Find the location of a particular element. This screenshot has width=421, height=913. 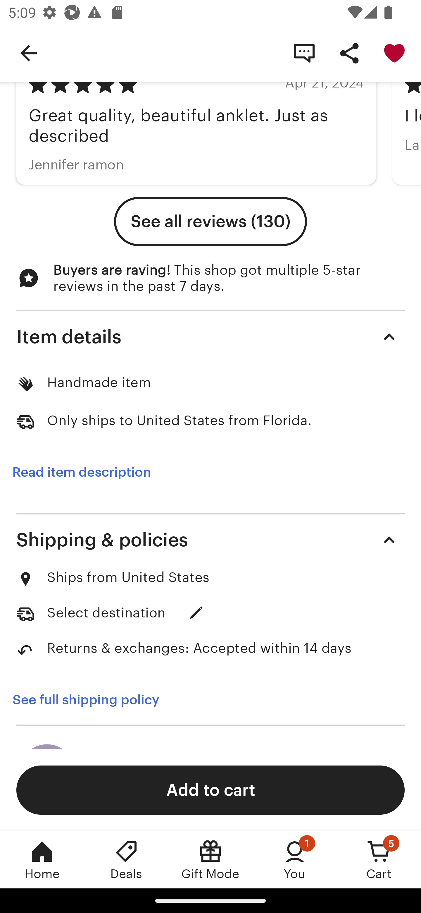

Add to cart is located at coordinates (210, 790).